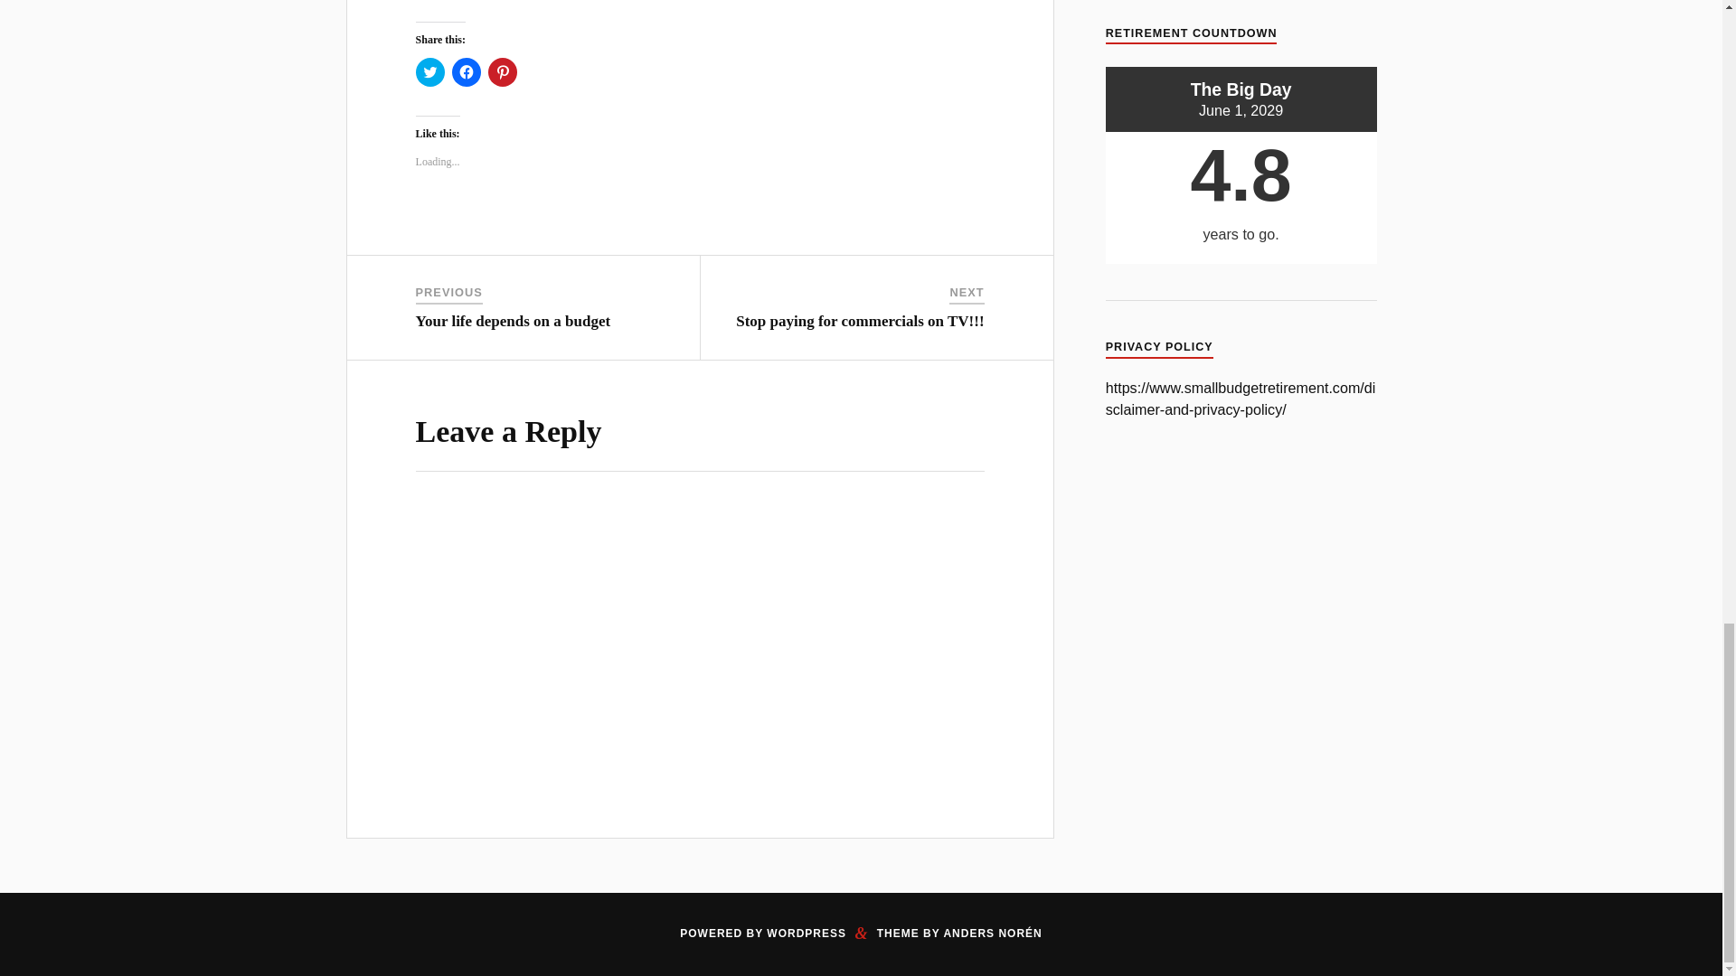 The width and height of the screenshot is (1736, 976). What do you see at coordinates (514, 321) in the screenshot?
I see `Your life depends on a budget` at bounding box center [514, 321].